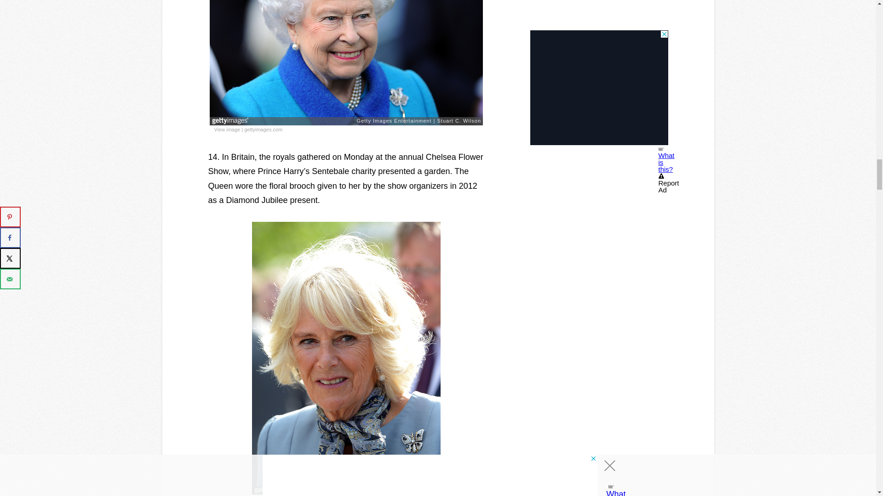 The width and height of the screenshot is (883, 496). I want to click on gettyimages.com, so click(305, 495).